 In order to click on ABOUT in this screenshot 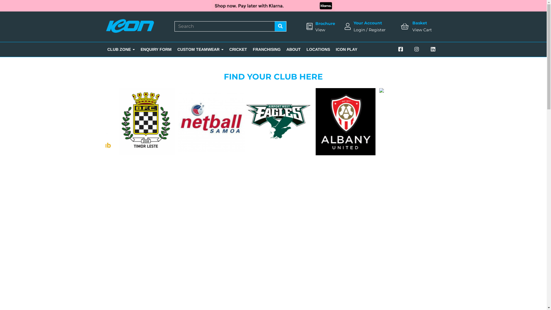, I will do `click(293, 49)`.